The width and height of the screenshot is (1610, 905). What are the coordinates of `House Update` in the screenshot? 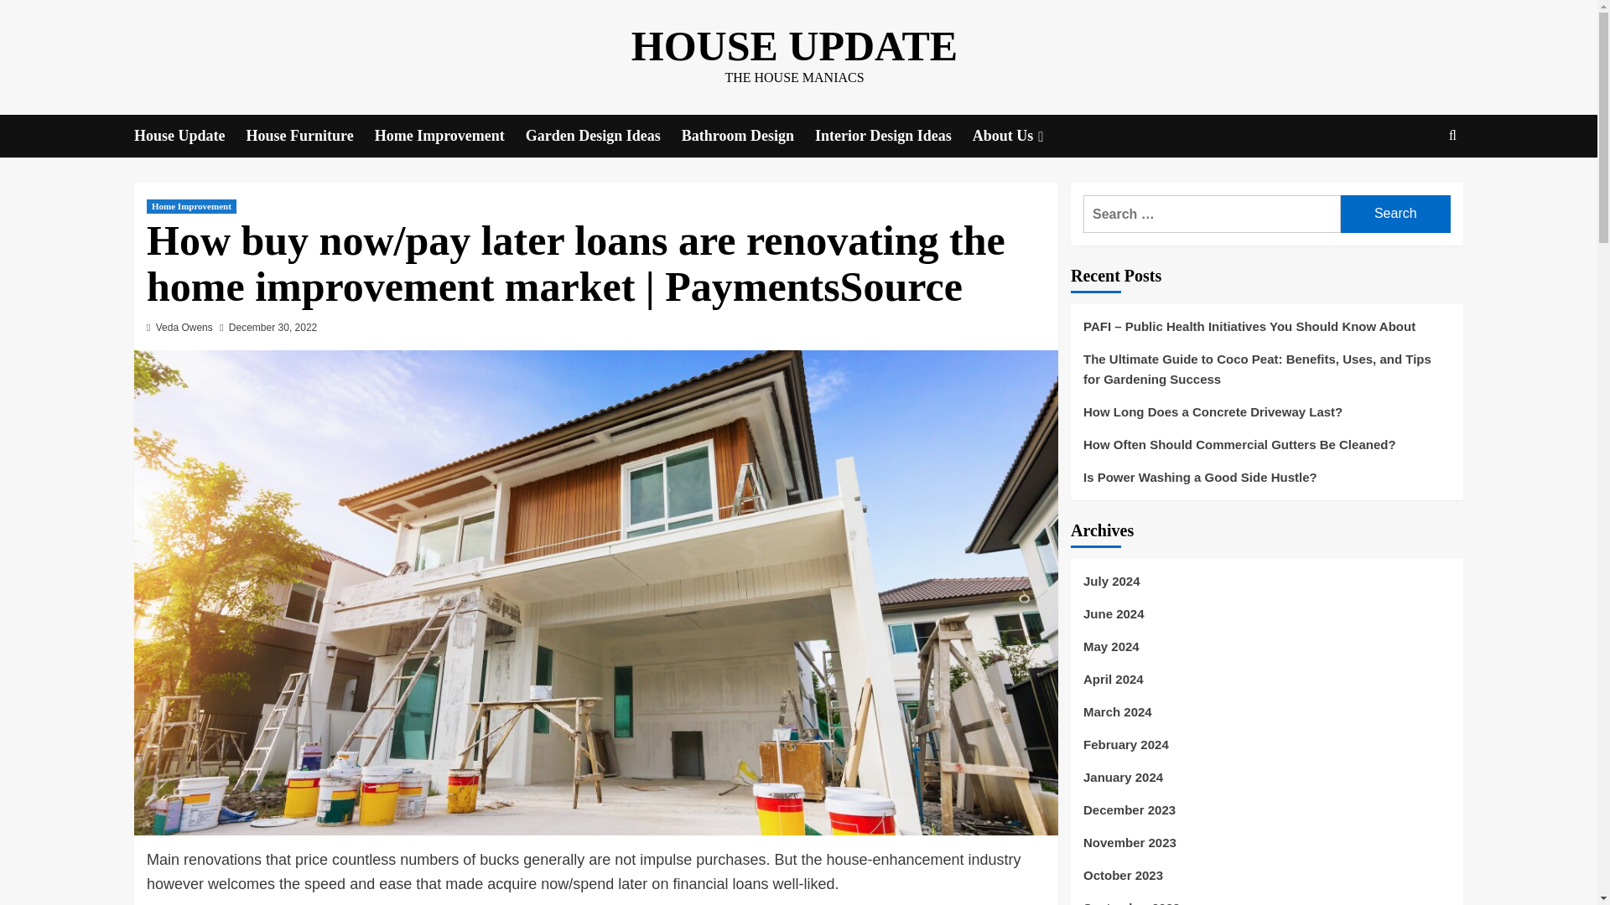 It's located at (190, 136).